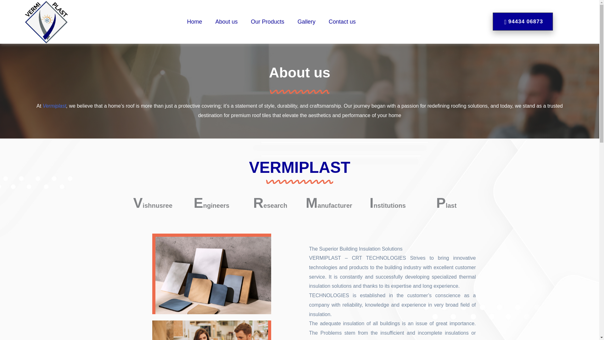  I want to click on Our Products, so click(268, 21).